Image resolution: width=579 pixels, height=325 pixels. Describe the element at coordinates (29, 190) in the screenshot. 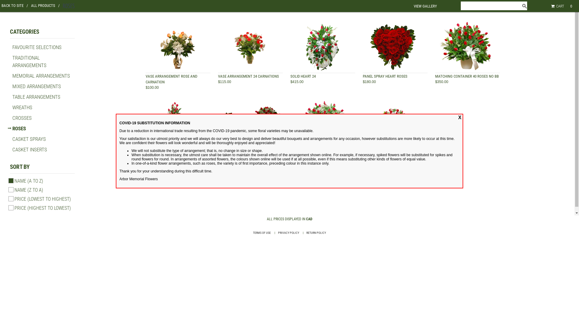

I see `NAME (Z TO A)` at that location.